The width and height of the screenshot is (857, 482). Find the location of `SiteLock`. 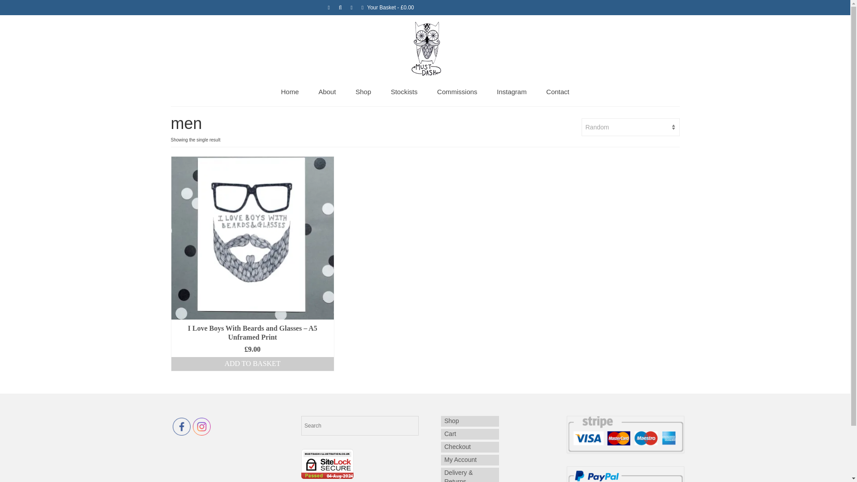

SiteLock is located at coordinates (327, 464).